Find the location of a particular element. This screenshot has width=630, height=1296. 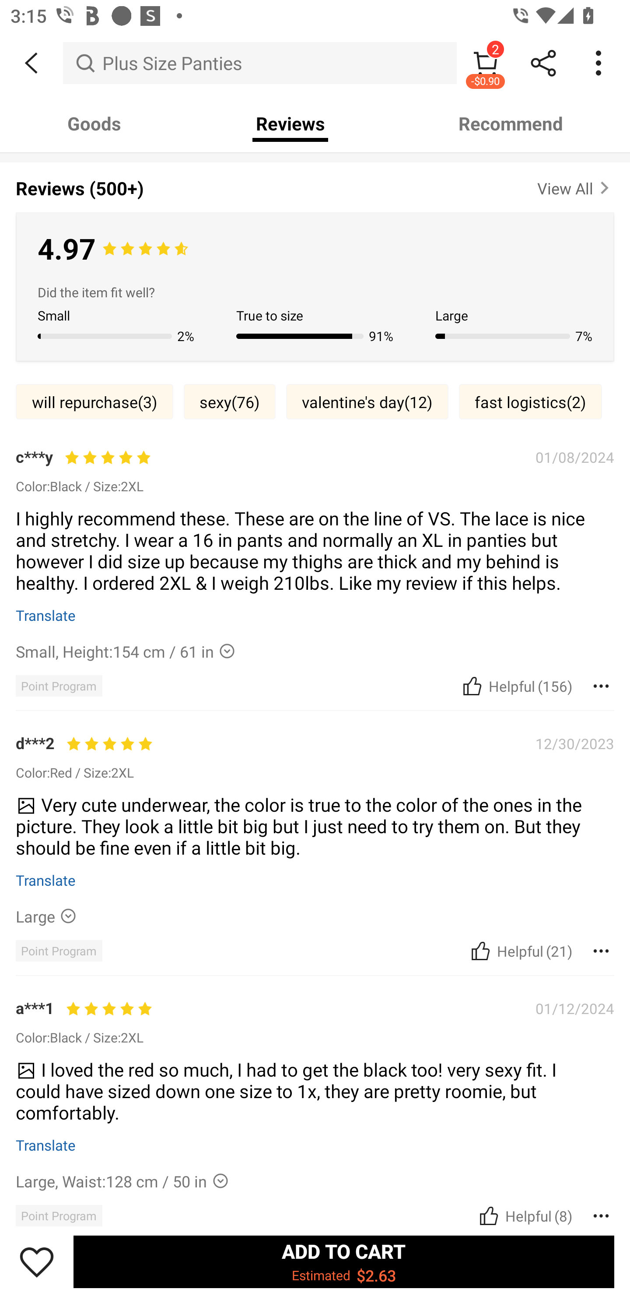

Save is located at coordinates (37, 1261).